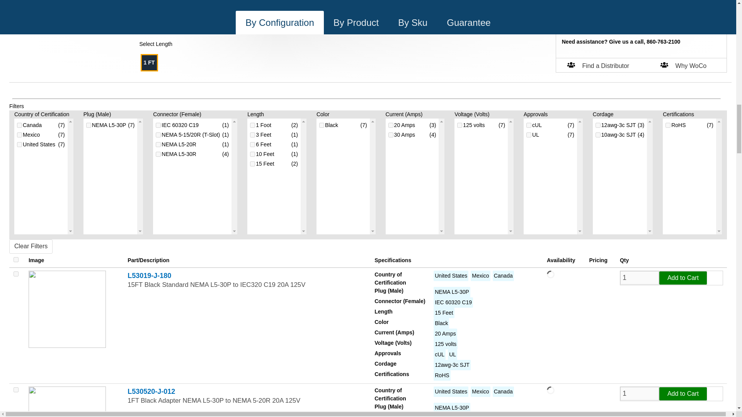 Image resolution: width=742 pixels, height=417 pixels. I want to click on 58, so click(253, 164).